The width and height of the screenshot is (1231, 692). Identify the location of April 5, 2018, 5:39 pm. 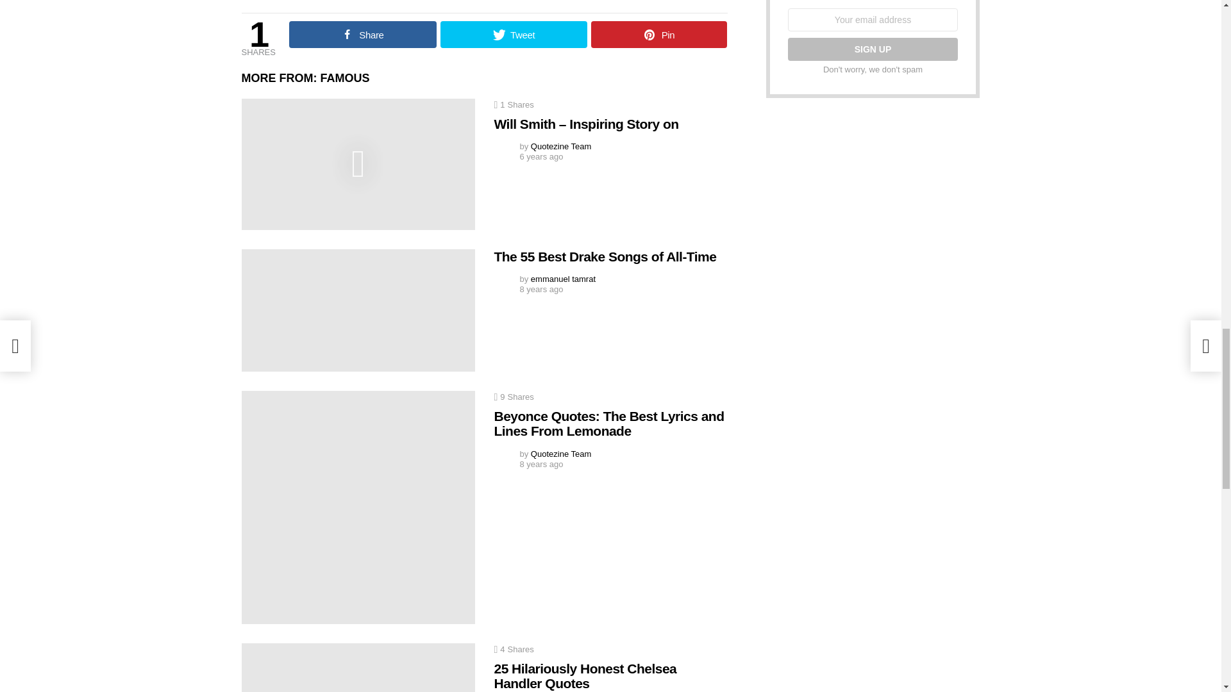
(541, 156).